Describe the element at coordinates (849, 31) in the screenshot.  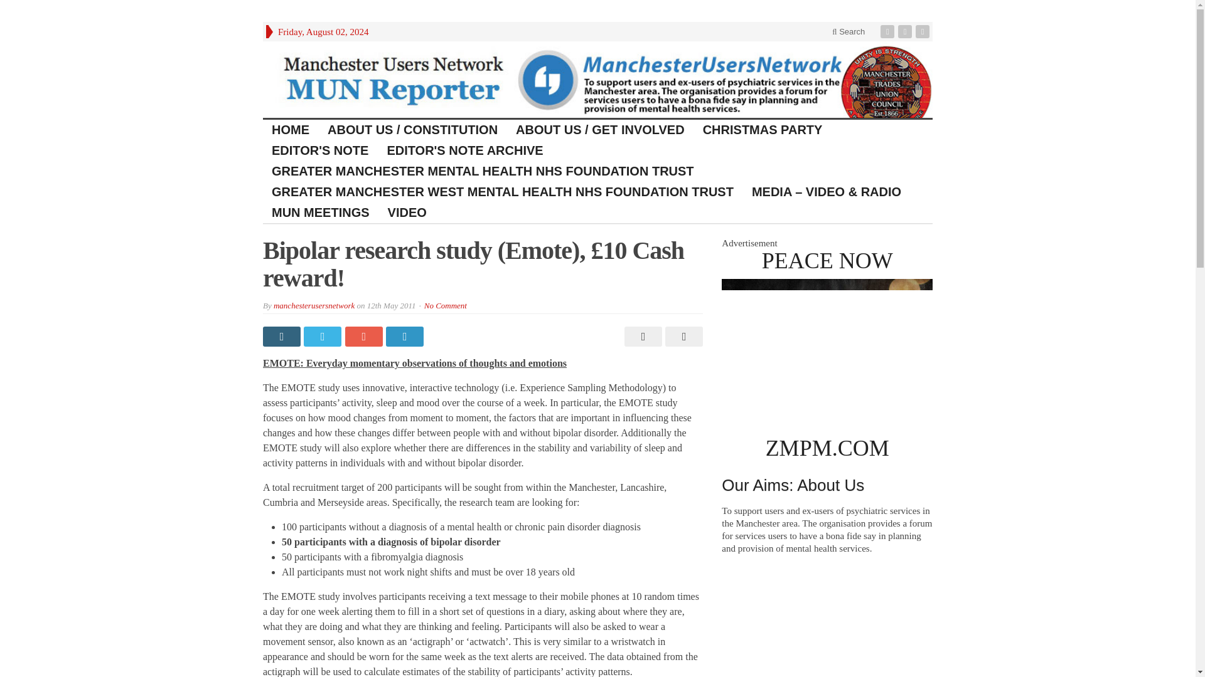
I see `Search` at that location.